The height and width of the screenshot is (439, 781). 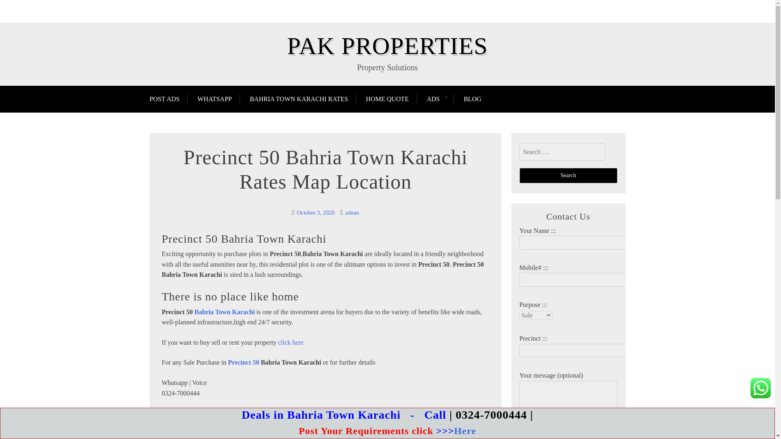 I want to click on POST ADS, so click(x=169, y=99).